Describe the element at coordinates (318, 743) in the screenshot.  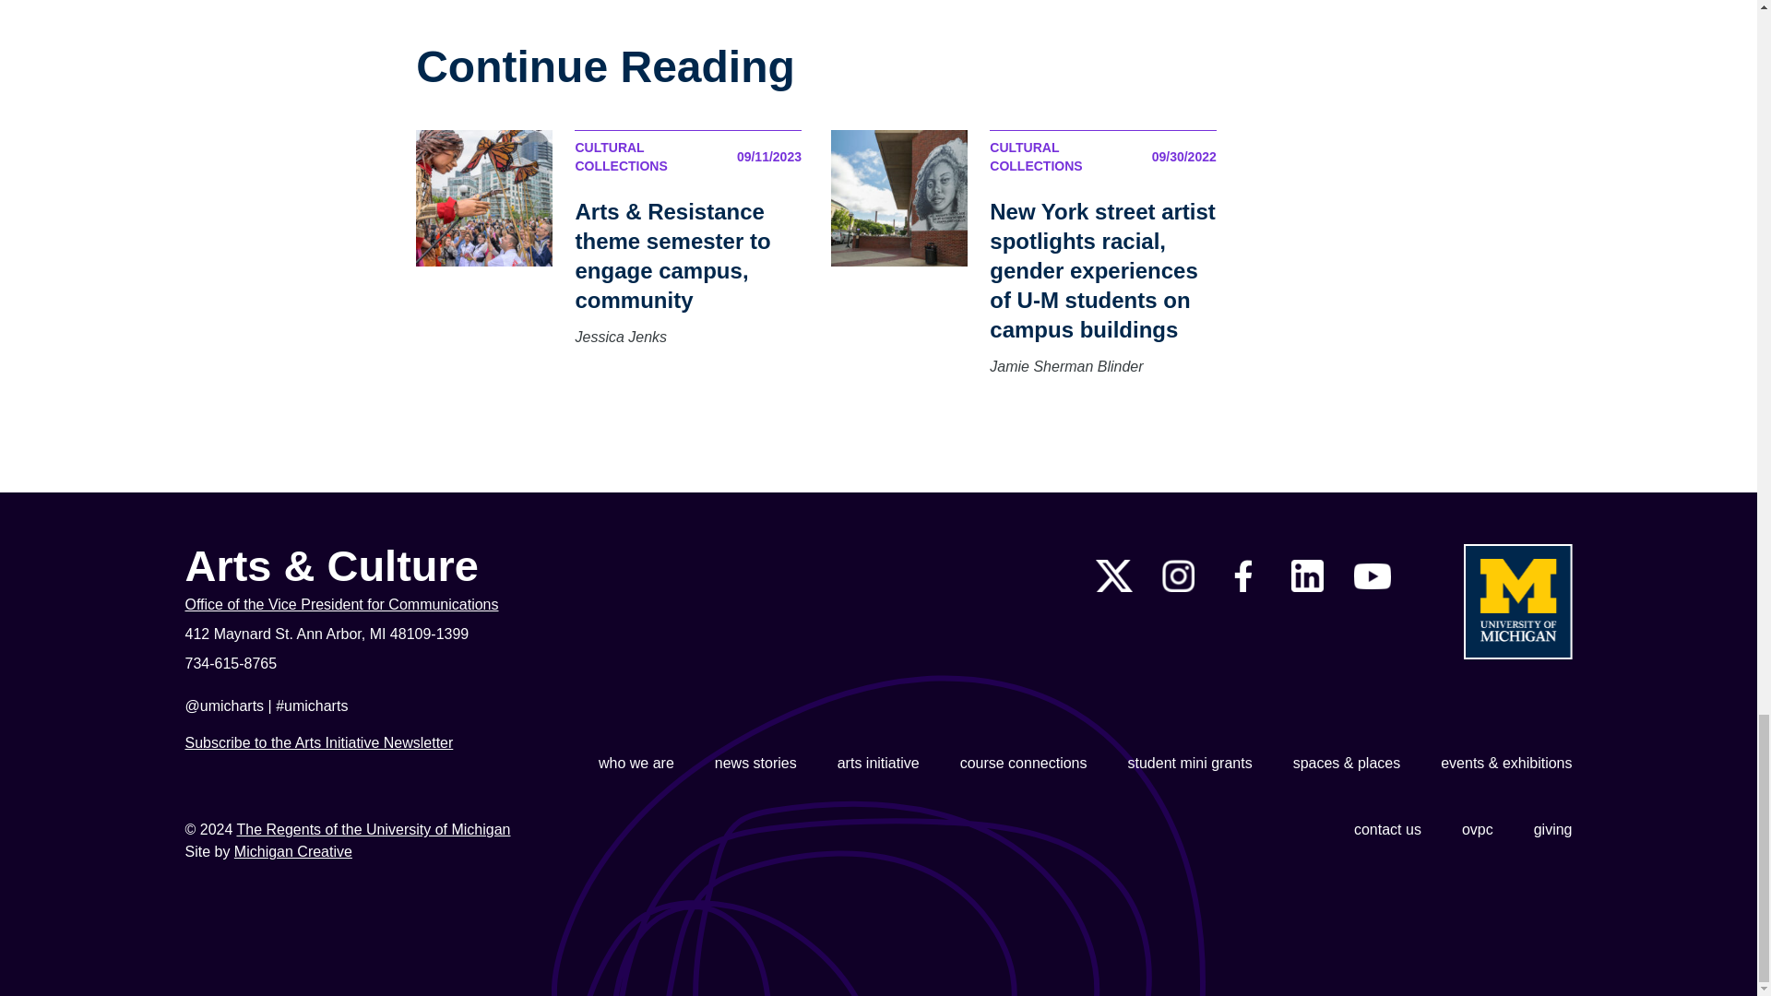
I see `Subscribe to the Arts Initiative Newsletter` at that location.